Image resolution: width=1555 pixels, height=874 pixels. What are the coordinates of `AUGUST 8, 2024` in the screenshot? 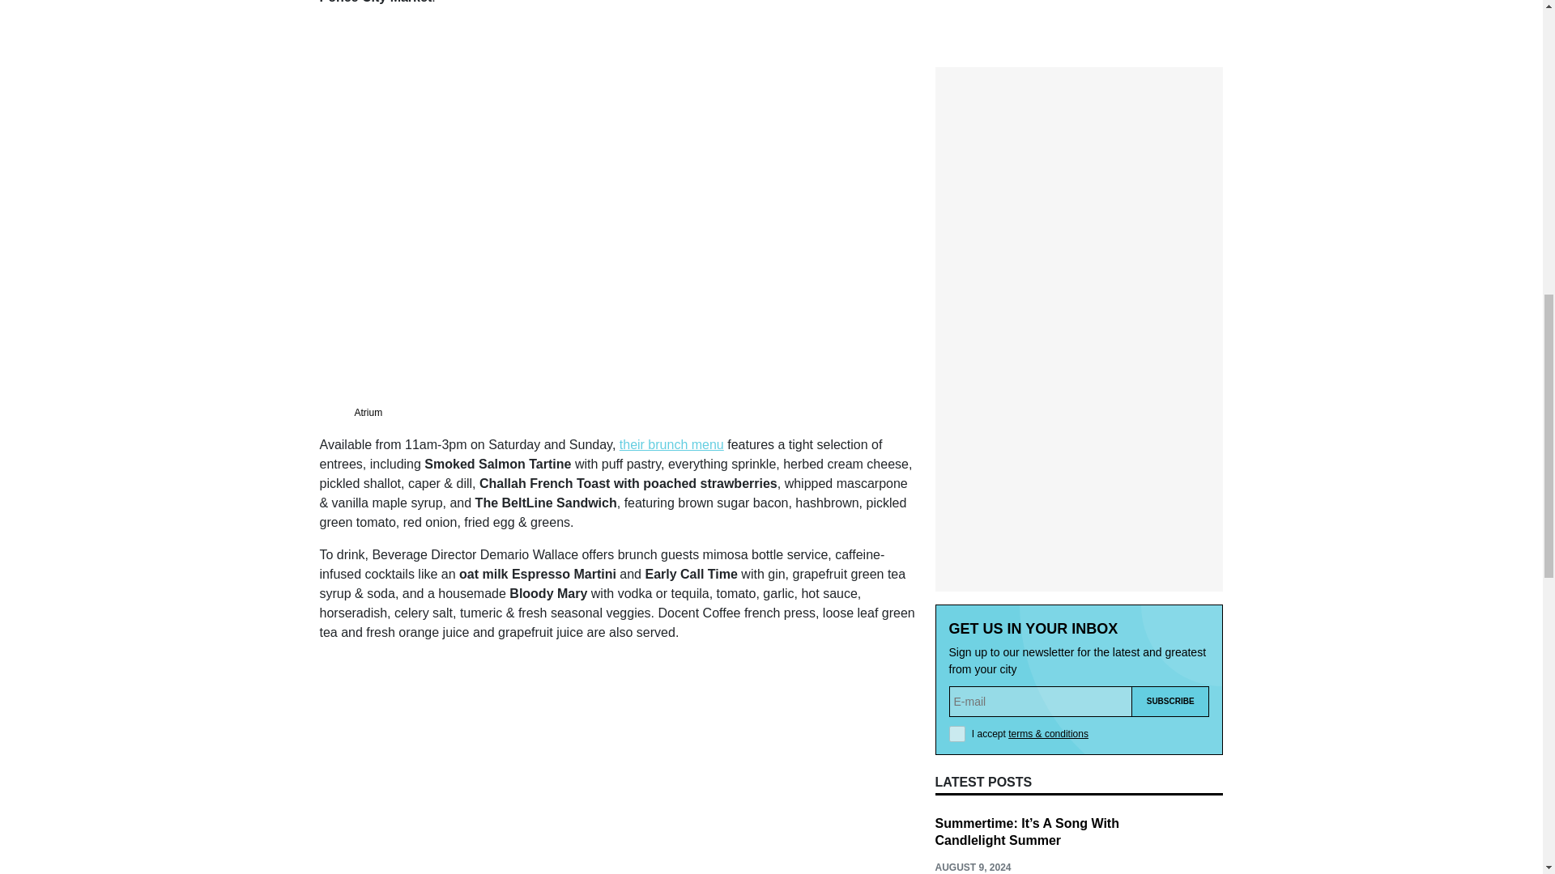 It's located at (972, 657).